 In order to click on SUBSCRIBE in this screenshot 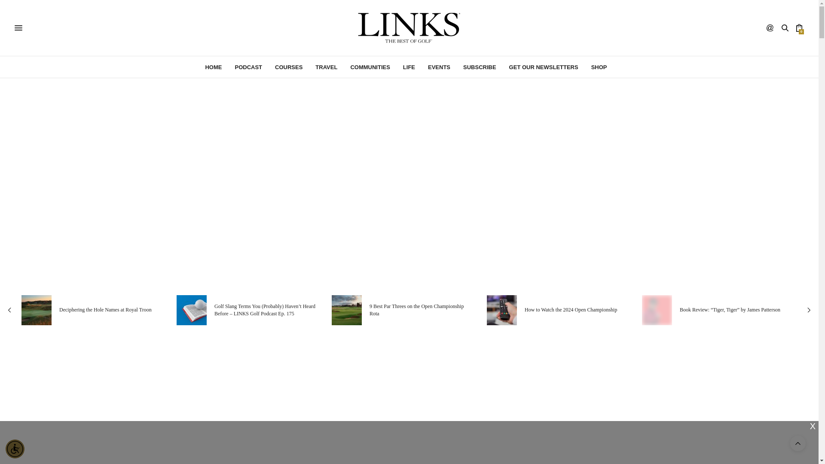, I will do `click(480, 67)`.